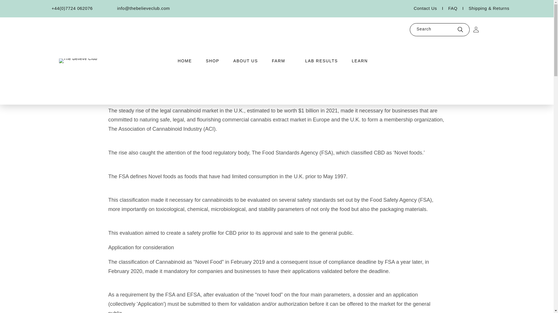  Describe the element at coordinates (245, 61) in the screenshot. I see `ABOUT US` at that location.